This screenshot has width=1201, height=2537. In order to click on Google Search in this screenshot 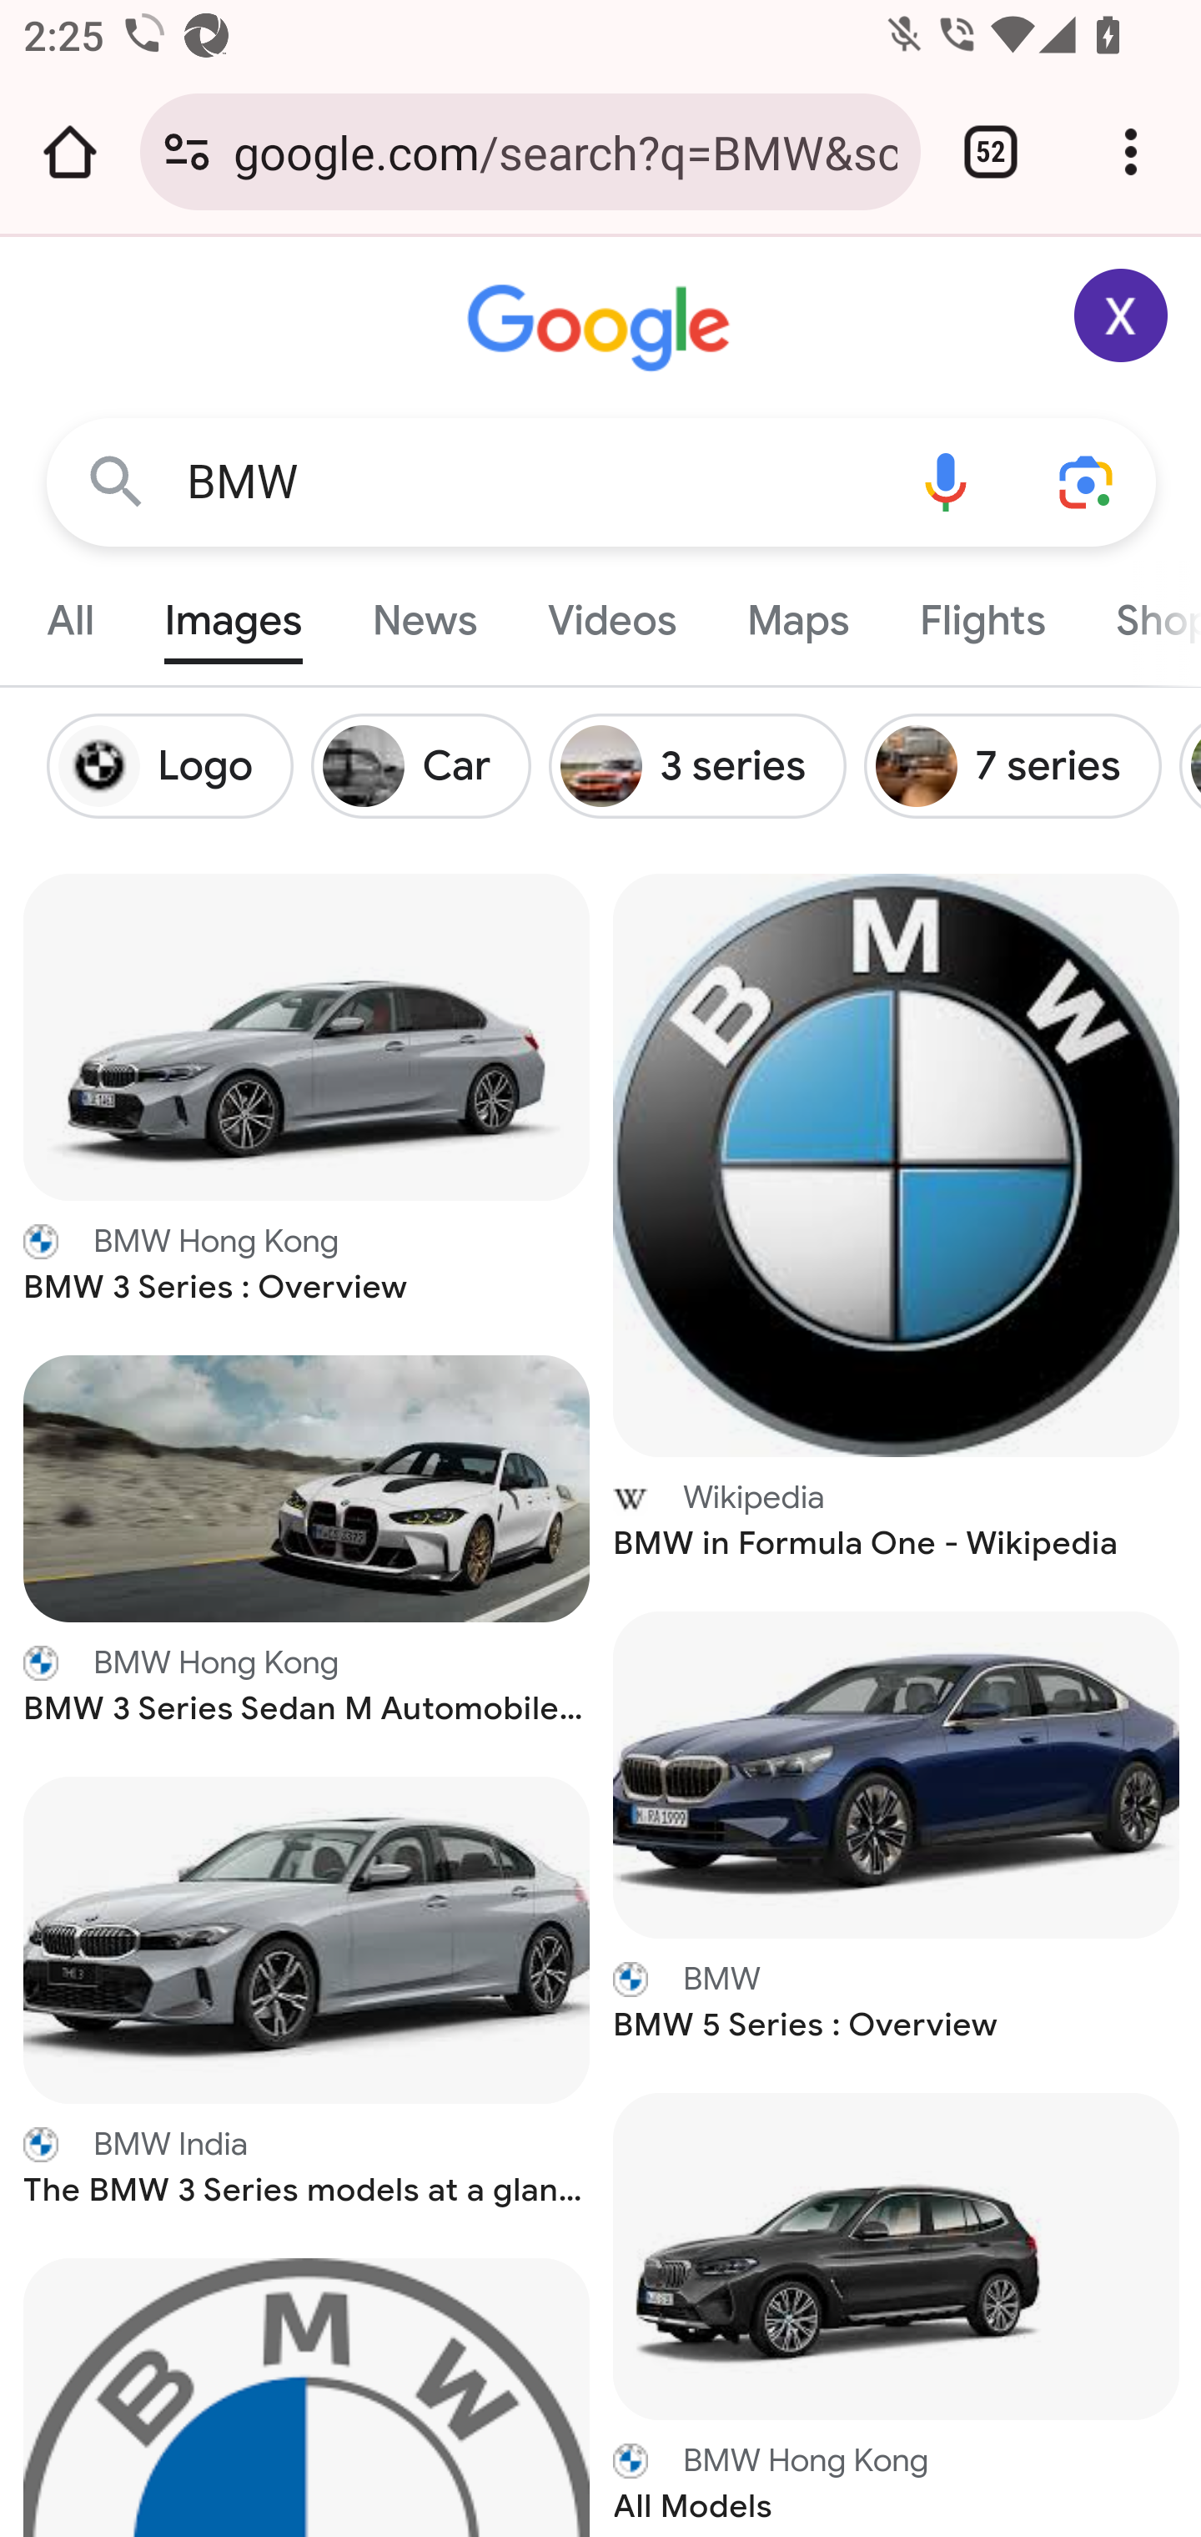, I will do `click(117, 481)`.